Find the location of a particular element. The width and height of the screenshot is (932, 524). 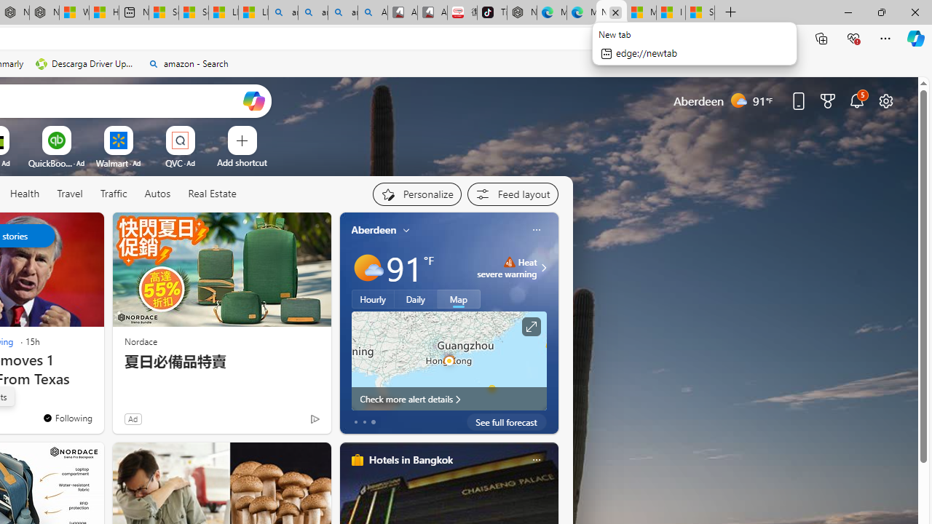

Travel is located at coordinates (70, 194).